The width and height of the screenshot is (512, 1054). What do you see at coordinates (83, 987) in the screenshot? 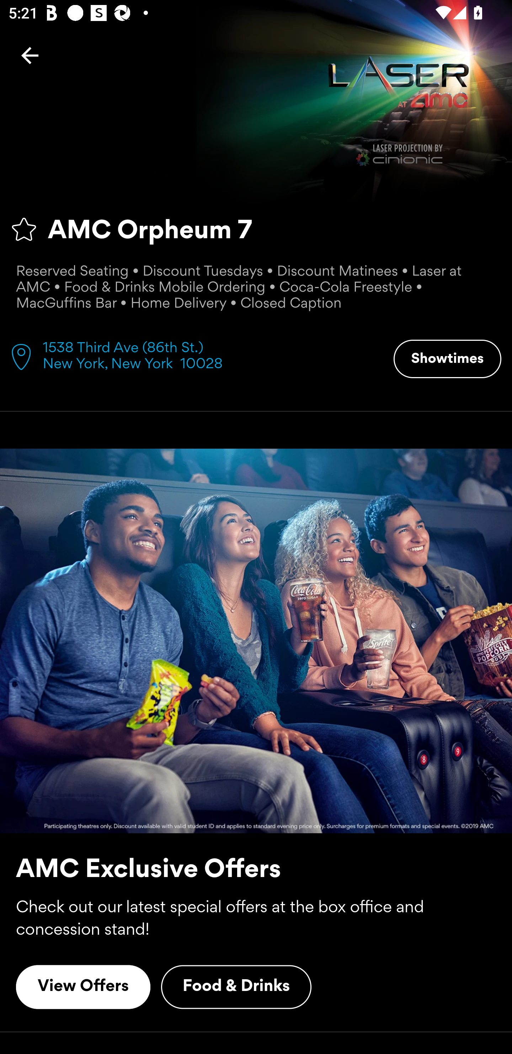
I see `View Offers` at bounding box center [83, 987].